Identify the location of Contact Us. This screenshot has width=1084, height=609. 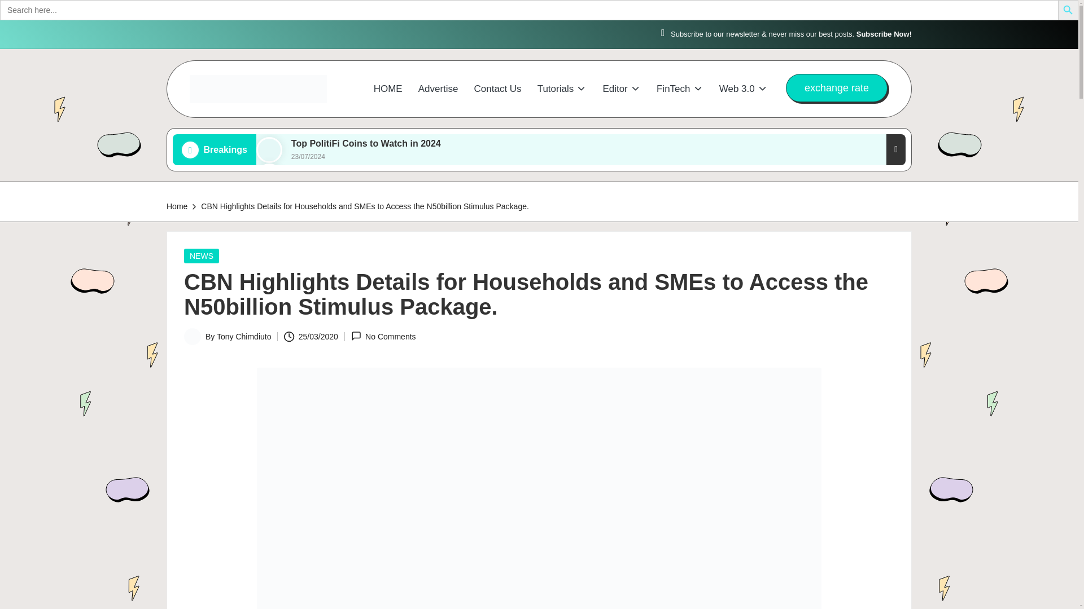
(498, 89).